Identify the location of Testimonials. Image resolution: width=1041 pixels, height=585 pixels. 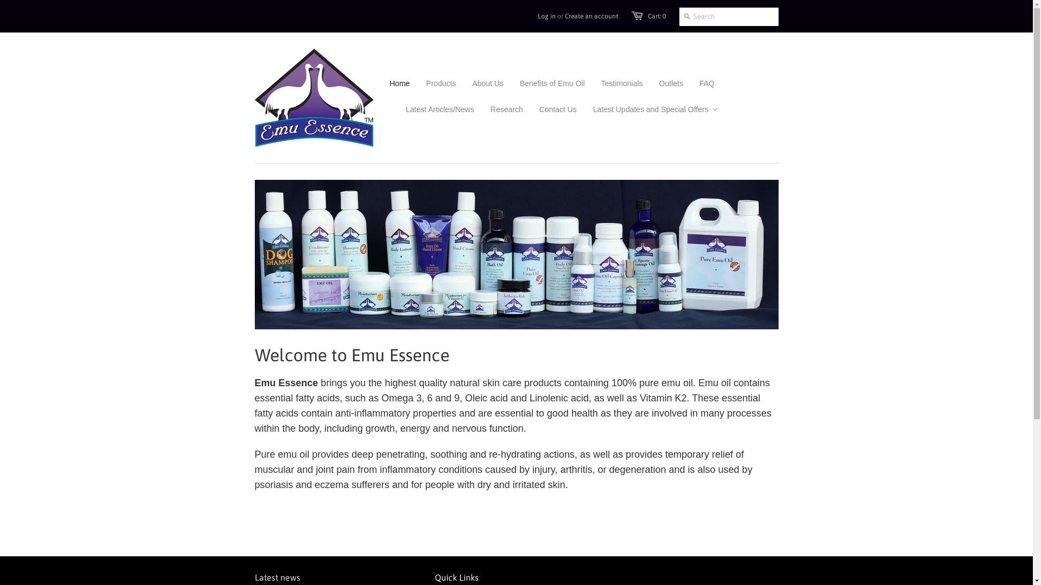
(614, 83).